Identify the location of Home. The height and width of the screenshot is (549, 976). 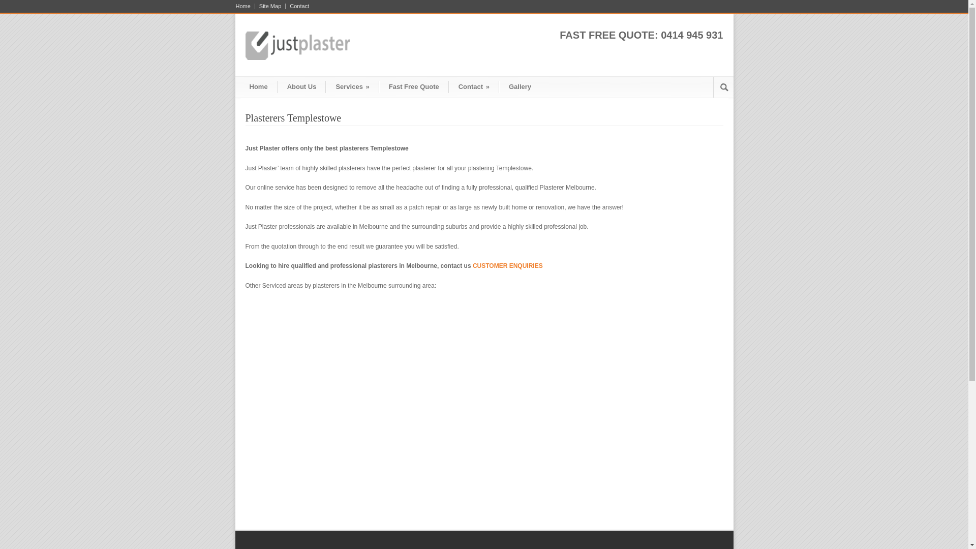
(246, 6).